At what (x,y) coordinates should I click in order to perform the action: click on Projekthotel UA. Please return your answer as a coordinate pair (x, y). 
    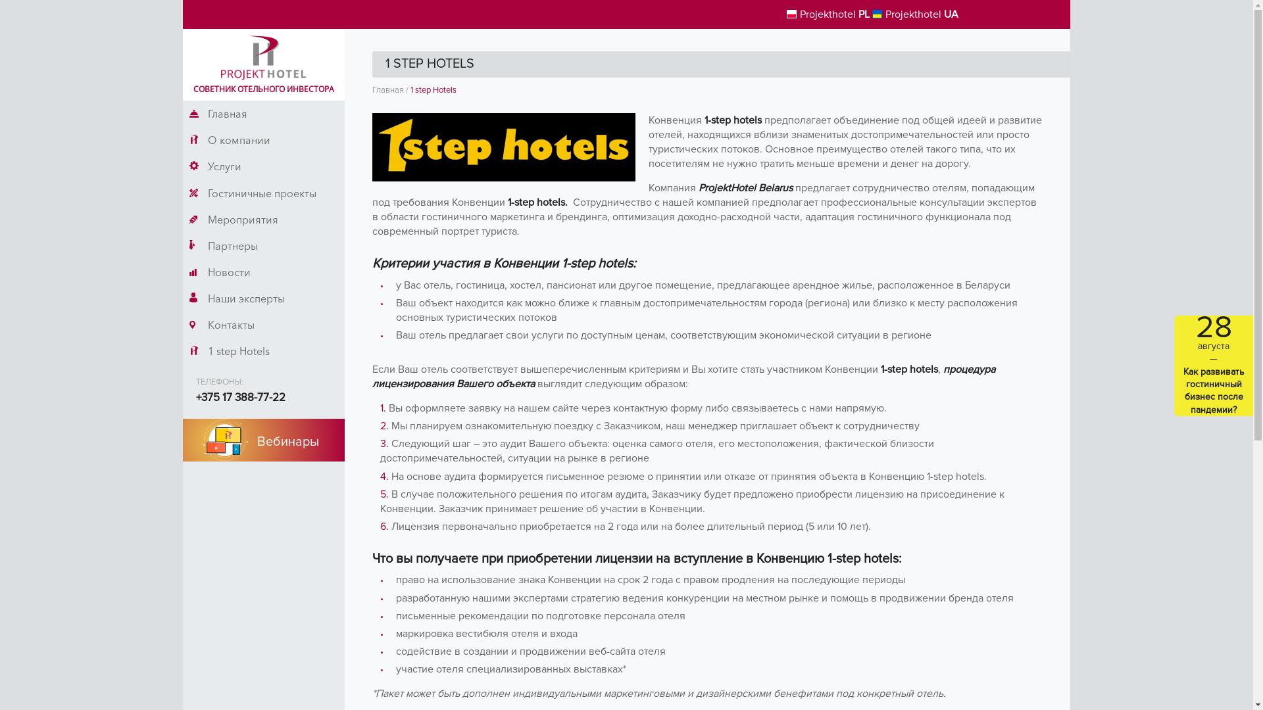
    Looking at the image, I should click on (916, 14).